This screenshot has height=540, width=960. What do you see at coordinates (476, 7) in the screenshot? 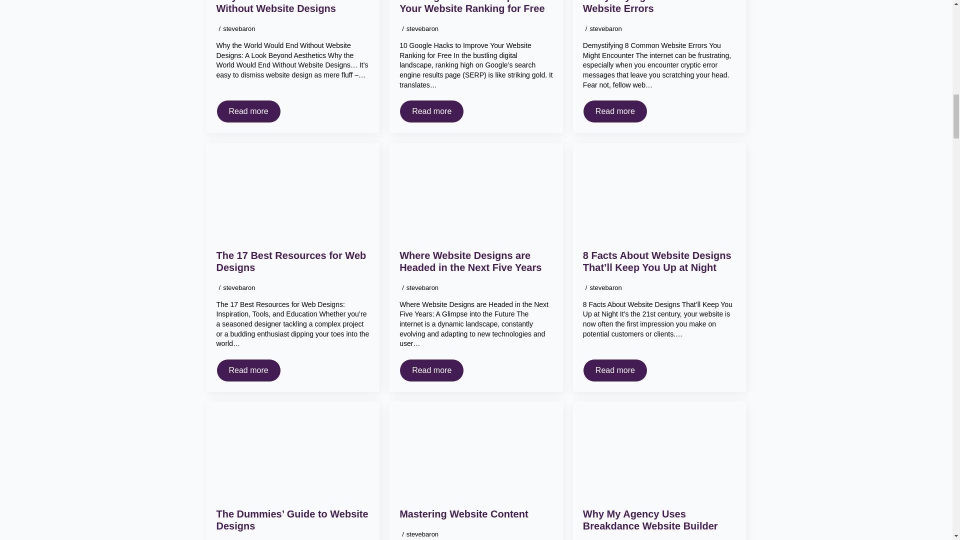
I see `10 Google Hacks to Improve Your Website Ranking for Free` at bounding box center [476, 7].